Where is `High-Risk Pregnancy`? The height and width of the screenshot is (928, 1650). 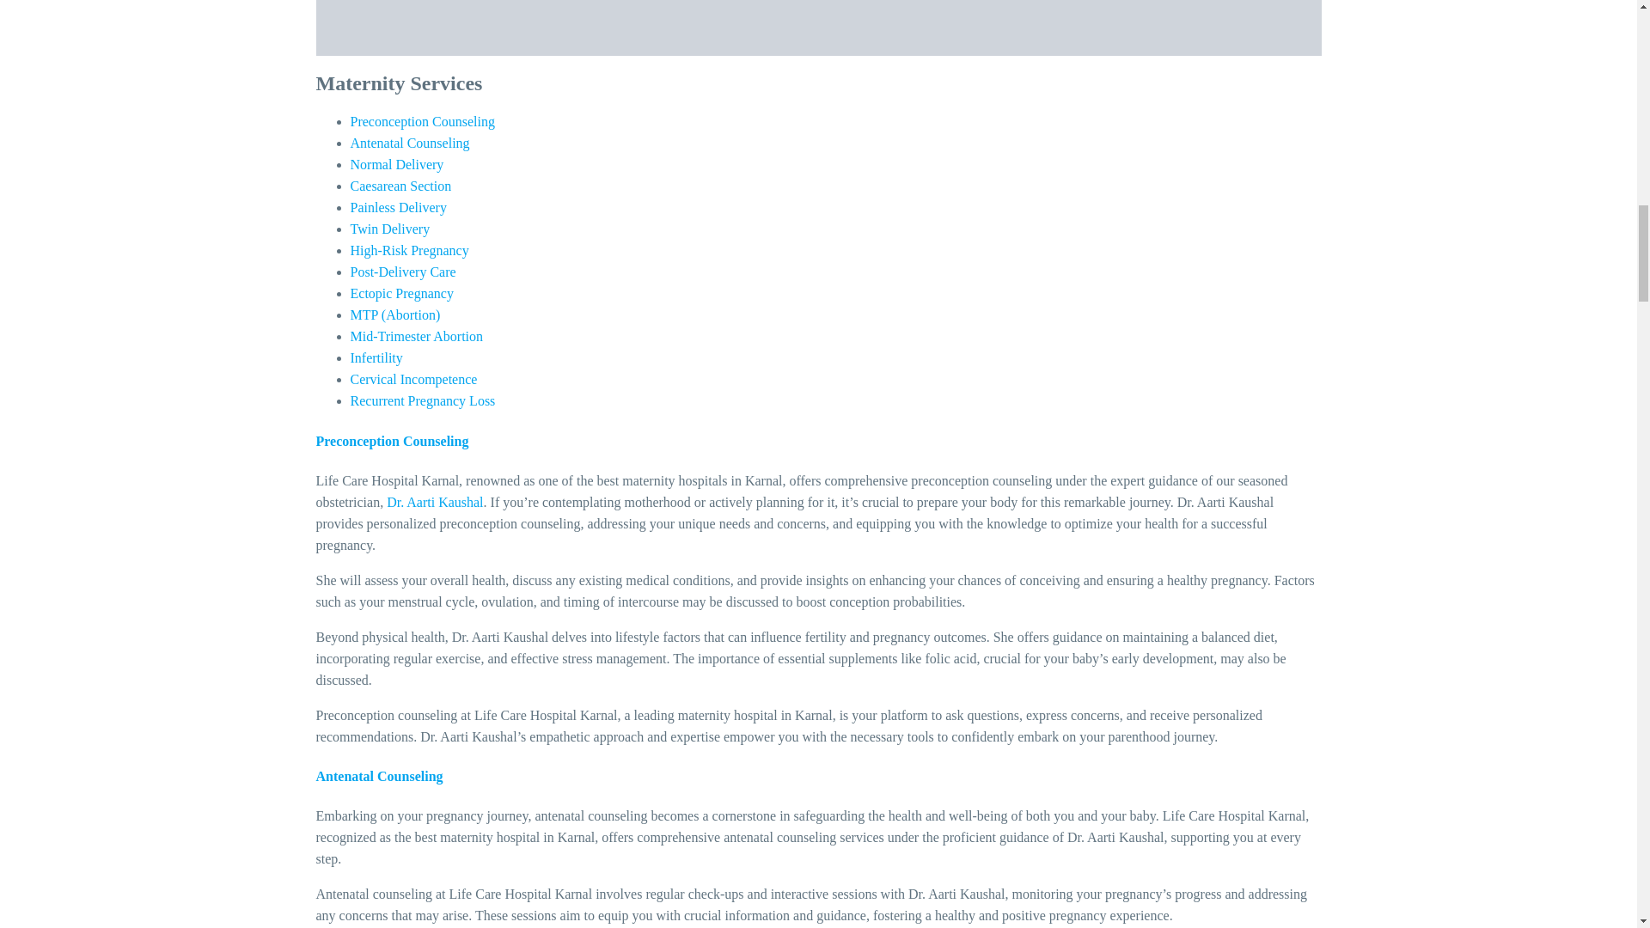
High-Risk Pregnancy is located at coordinates (409, 250).